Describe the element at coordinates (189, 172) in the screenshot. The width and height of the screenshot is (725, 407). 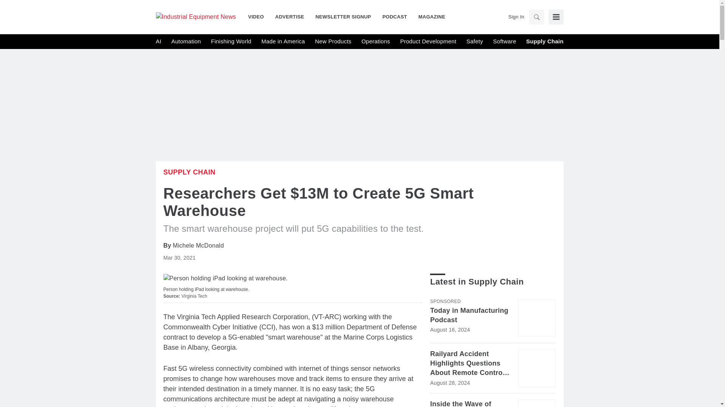
I see `Supply Chain` at that location.